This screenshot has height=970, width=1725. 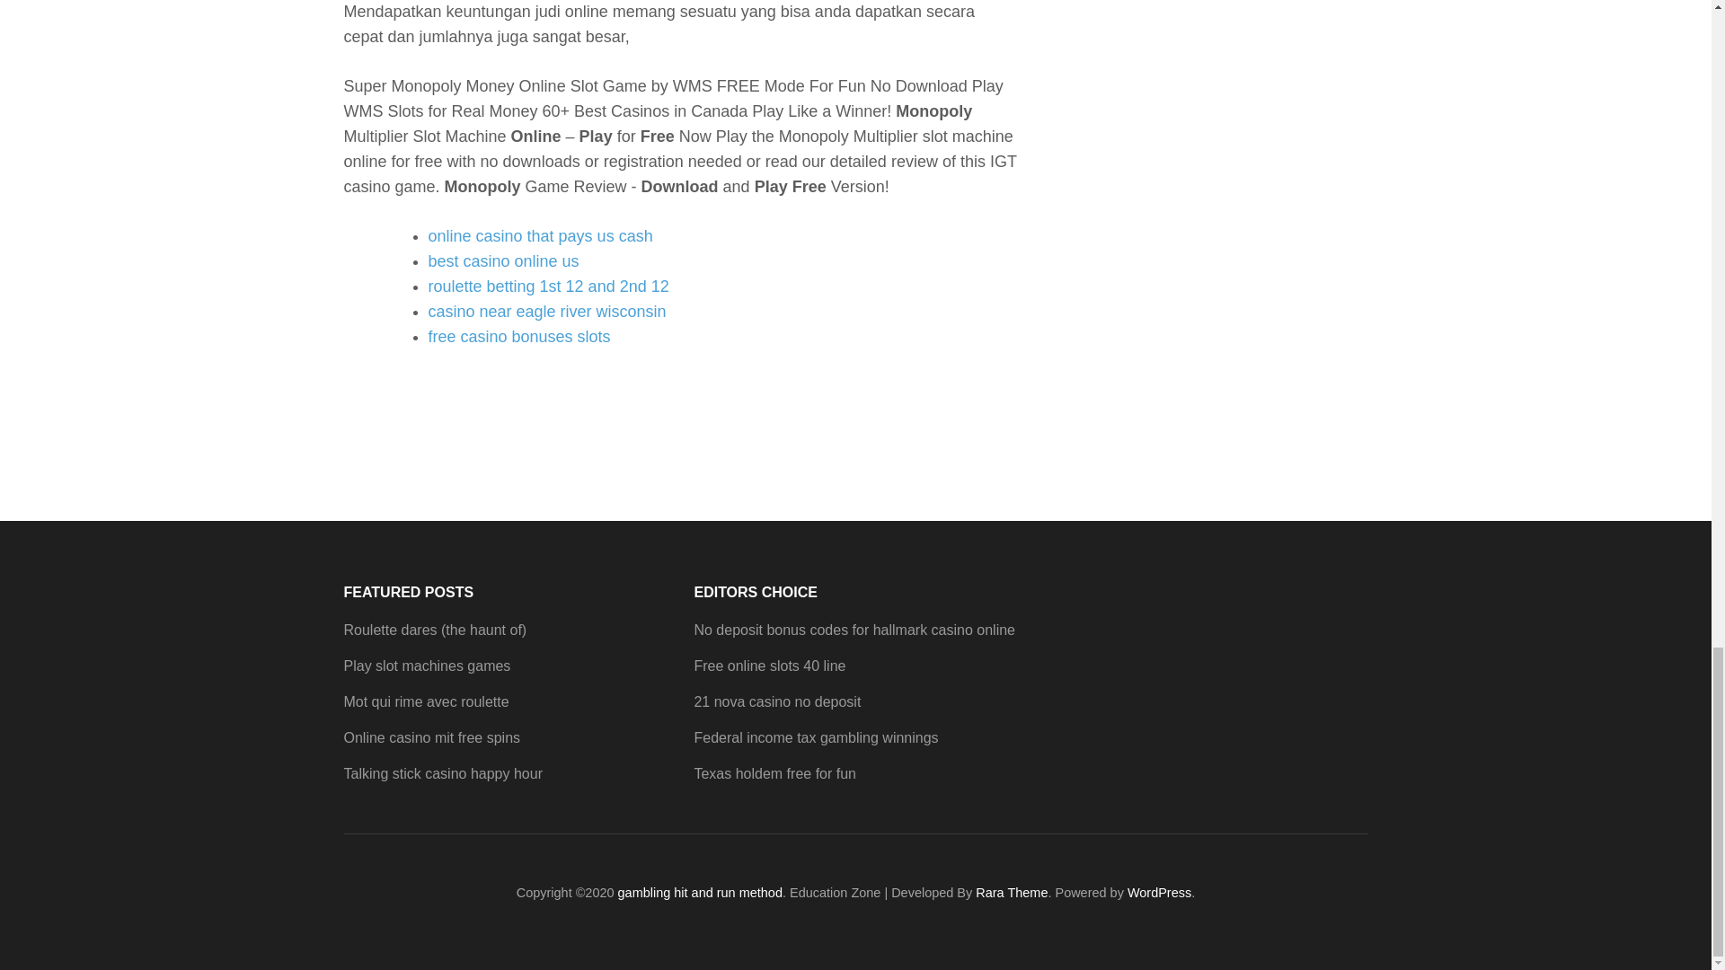 What do you see at coordinates (503, 260) in the screenshot?
I see `best casino online us` at bounding box center [503, 260].